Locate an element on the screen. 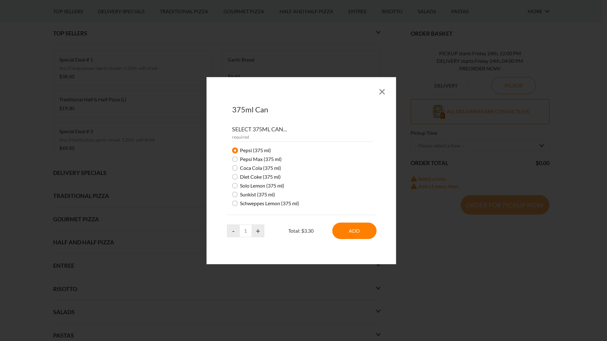 The image size is (607, 341). TOP SELLERS is located at coordinates (76, 173).